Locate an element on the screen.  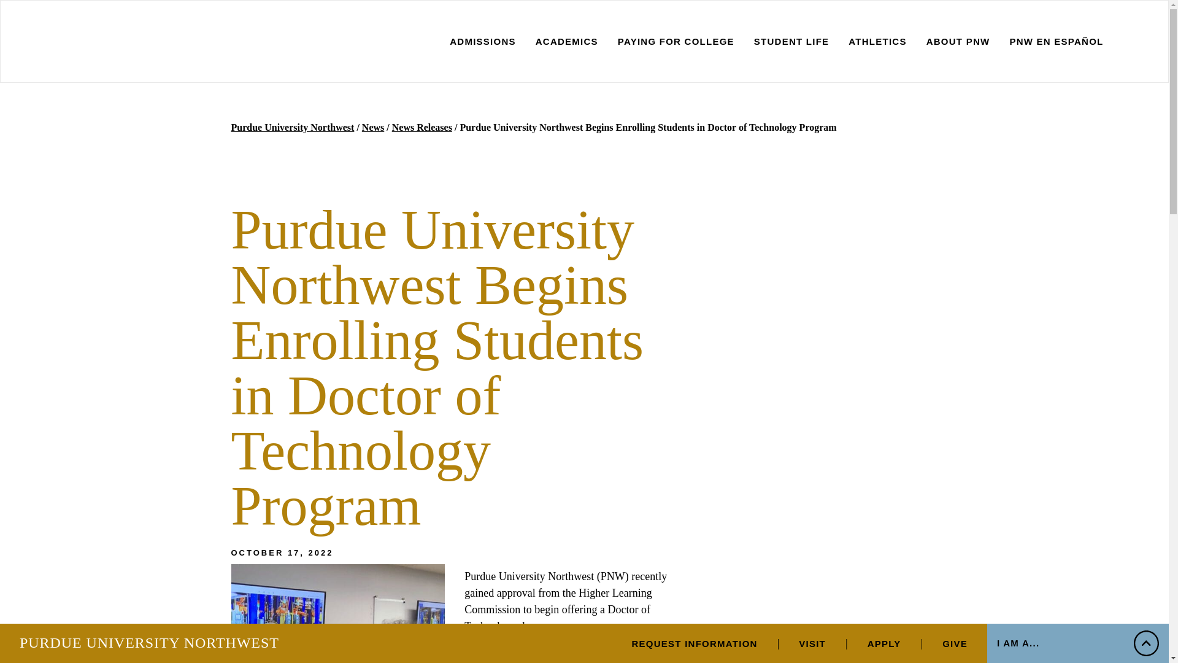
PAYING FOR COLLEGE is located at coordinates (676, 42).